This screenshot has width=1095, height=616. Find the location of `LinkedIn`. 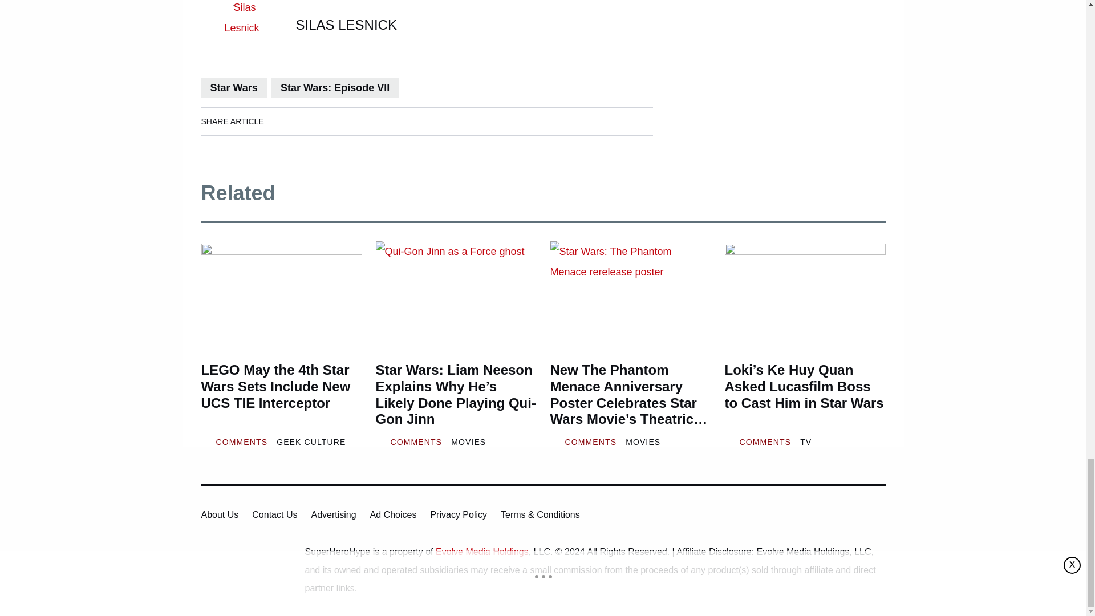

LinkedIn is located at coordinates (316, 121).